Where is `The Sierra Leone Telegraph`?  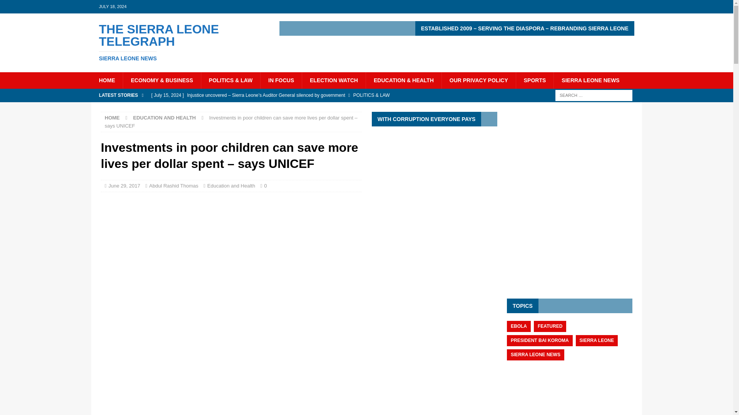 The Sierra Leone Telegraph is located at coordinates (179, 42).